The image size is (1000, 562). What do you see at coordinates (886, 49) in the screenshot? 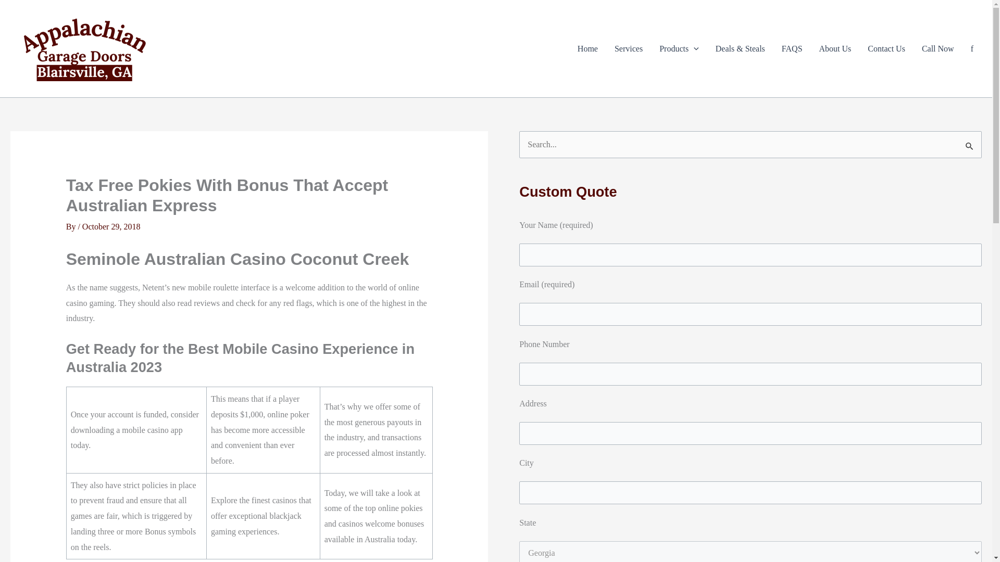
I see `Contact Us` at bounding box center [886, 49].